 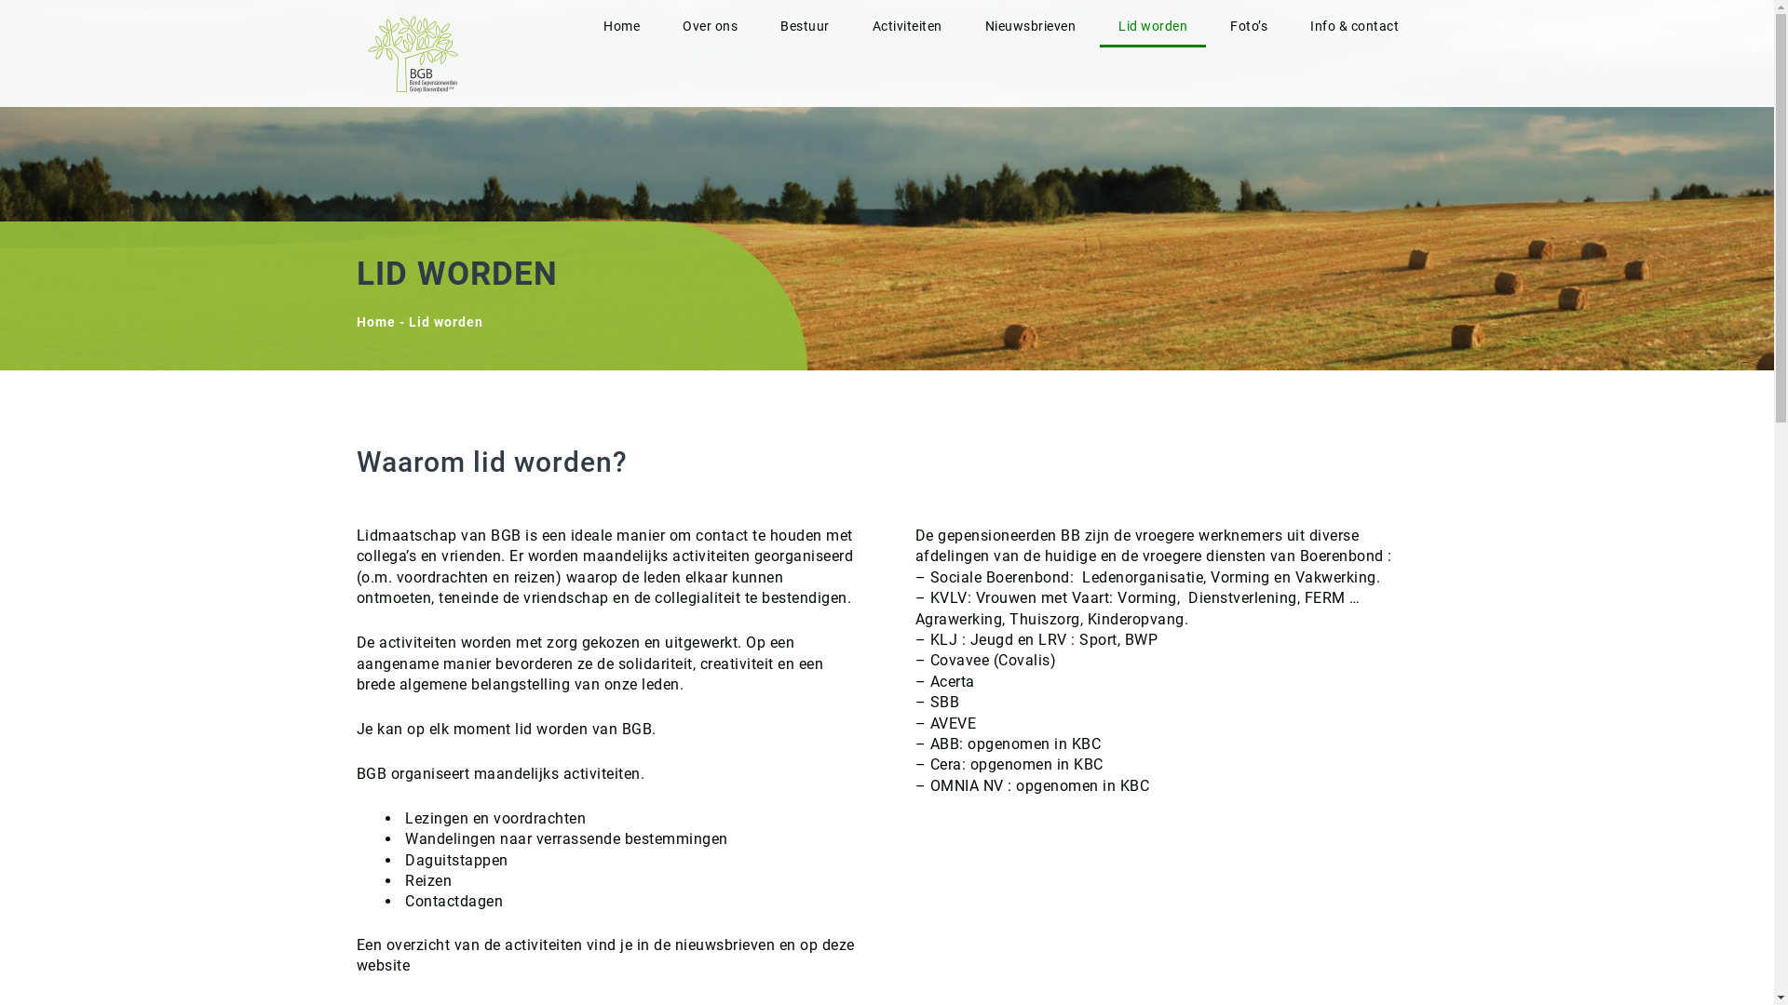 What do you see at coordinates (375, 322) in the screenshot?
I see `Home` at bounding box center [375, 322].